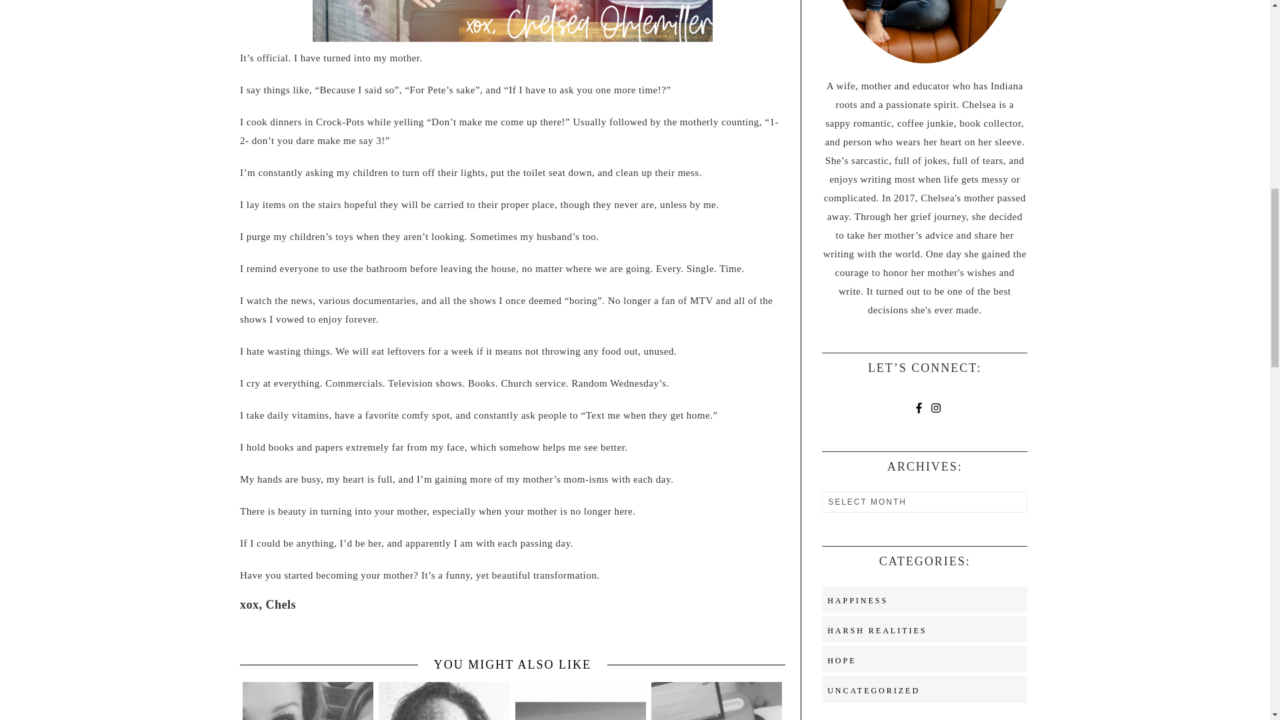 This screenshot has height=720, width=1280. Describe the element at coordinates (308, 700) in the screenshot. I see `THE ONE WHO TOOK THE REINS` at that location.